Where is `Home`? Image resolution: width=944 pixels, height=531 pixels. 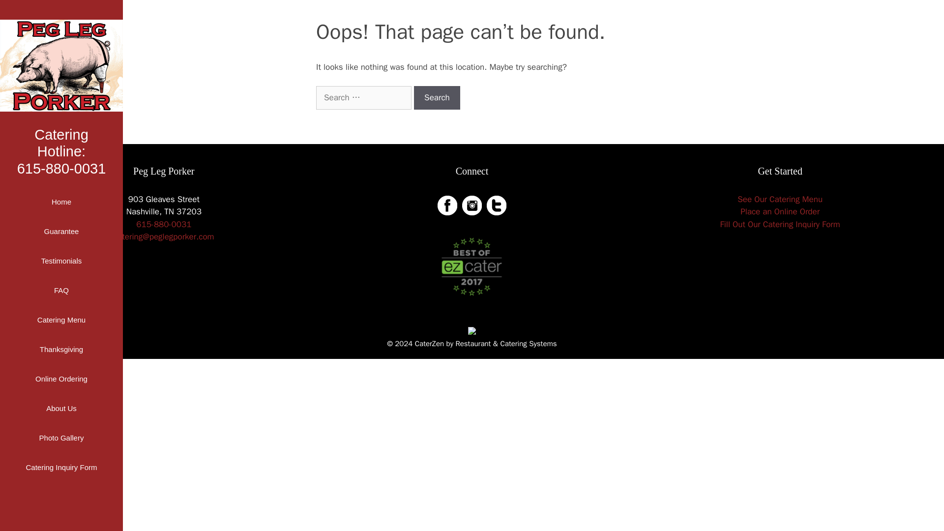
Home is located at coordinates (61, 261).